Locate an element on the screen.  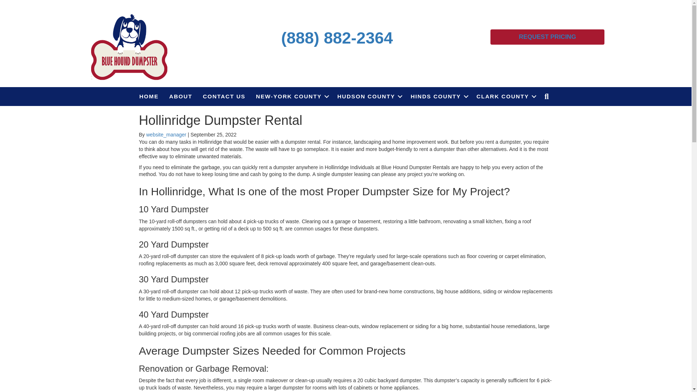
NEW-YORK COUNTY is located at coordinates (291, 96).